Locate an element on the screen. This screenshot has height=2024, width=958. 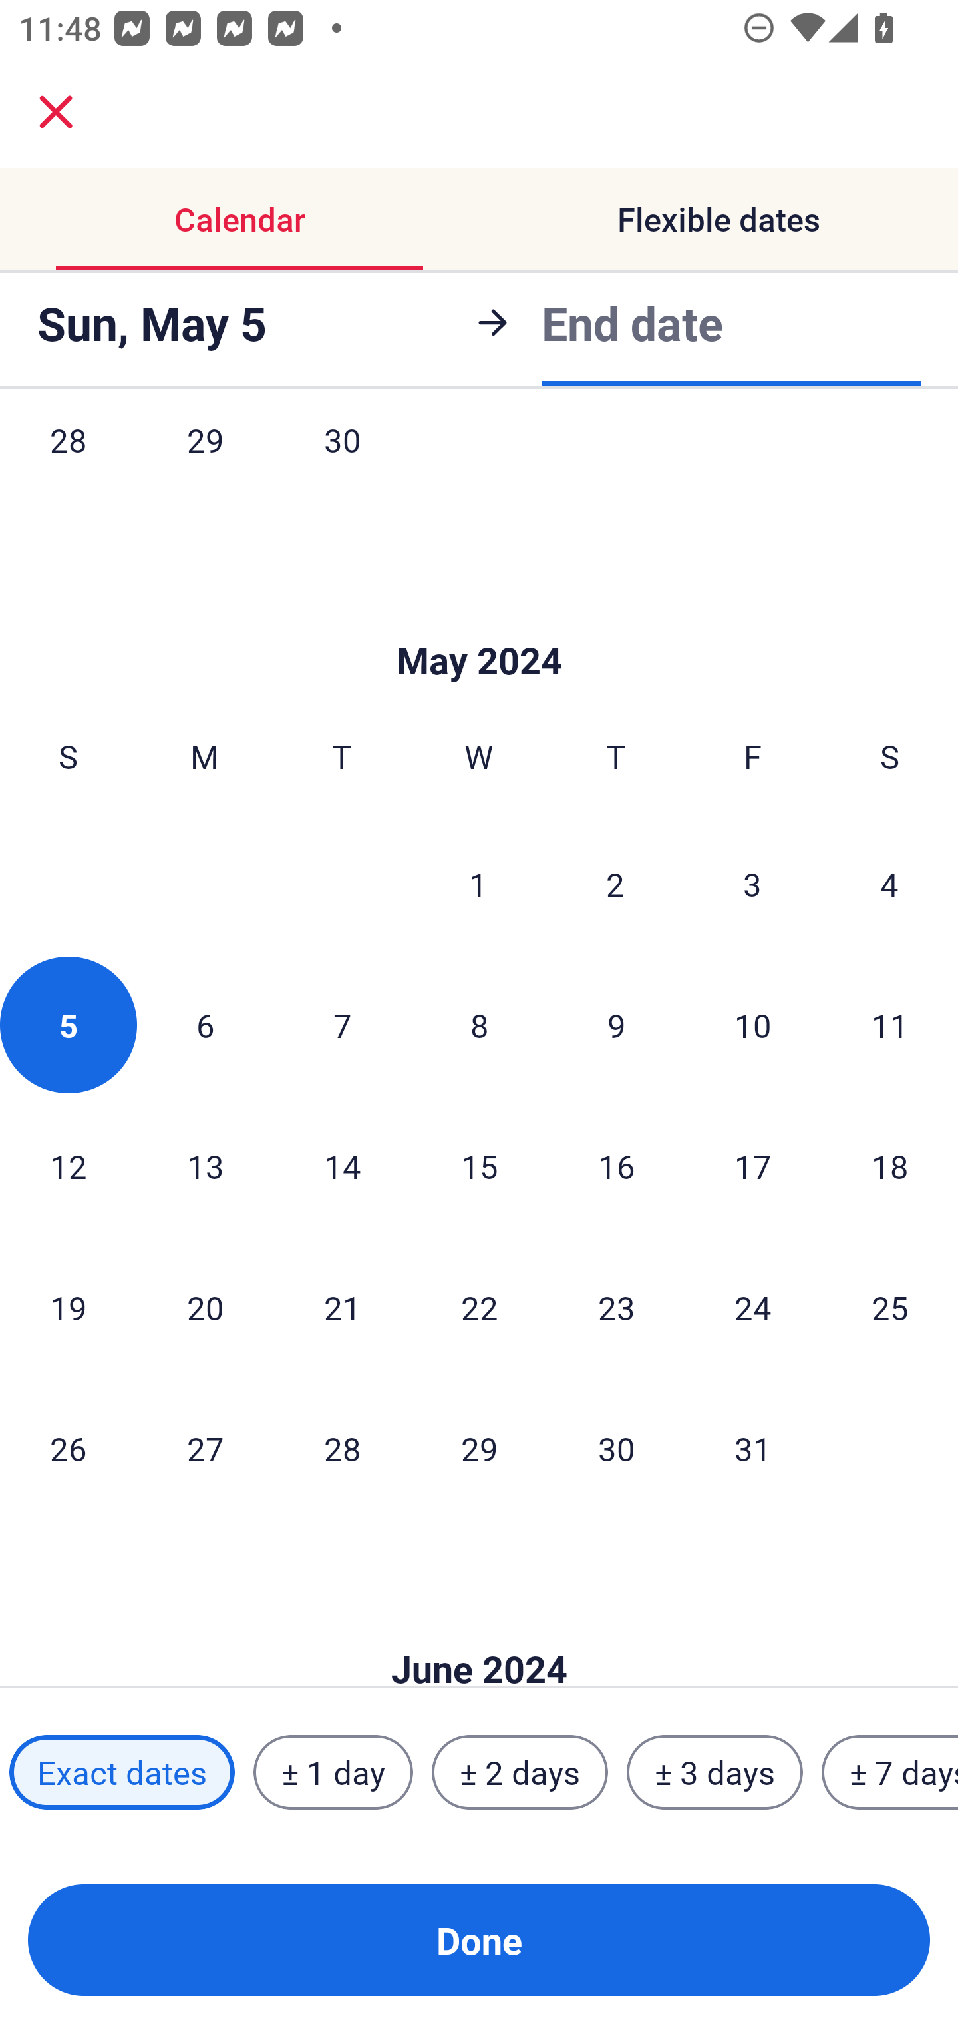
30 Tuesday, April 30, 2024 is located at coordinates (342, 467).